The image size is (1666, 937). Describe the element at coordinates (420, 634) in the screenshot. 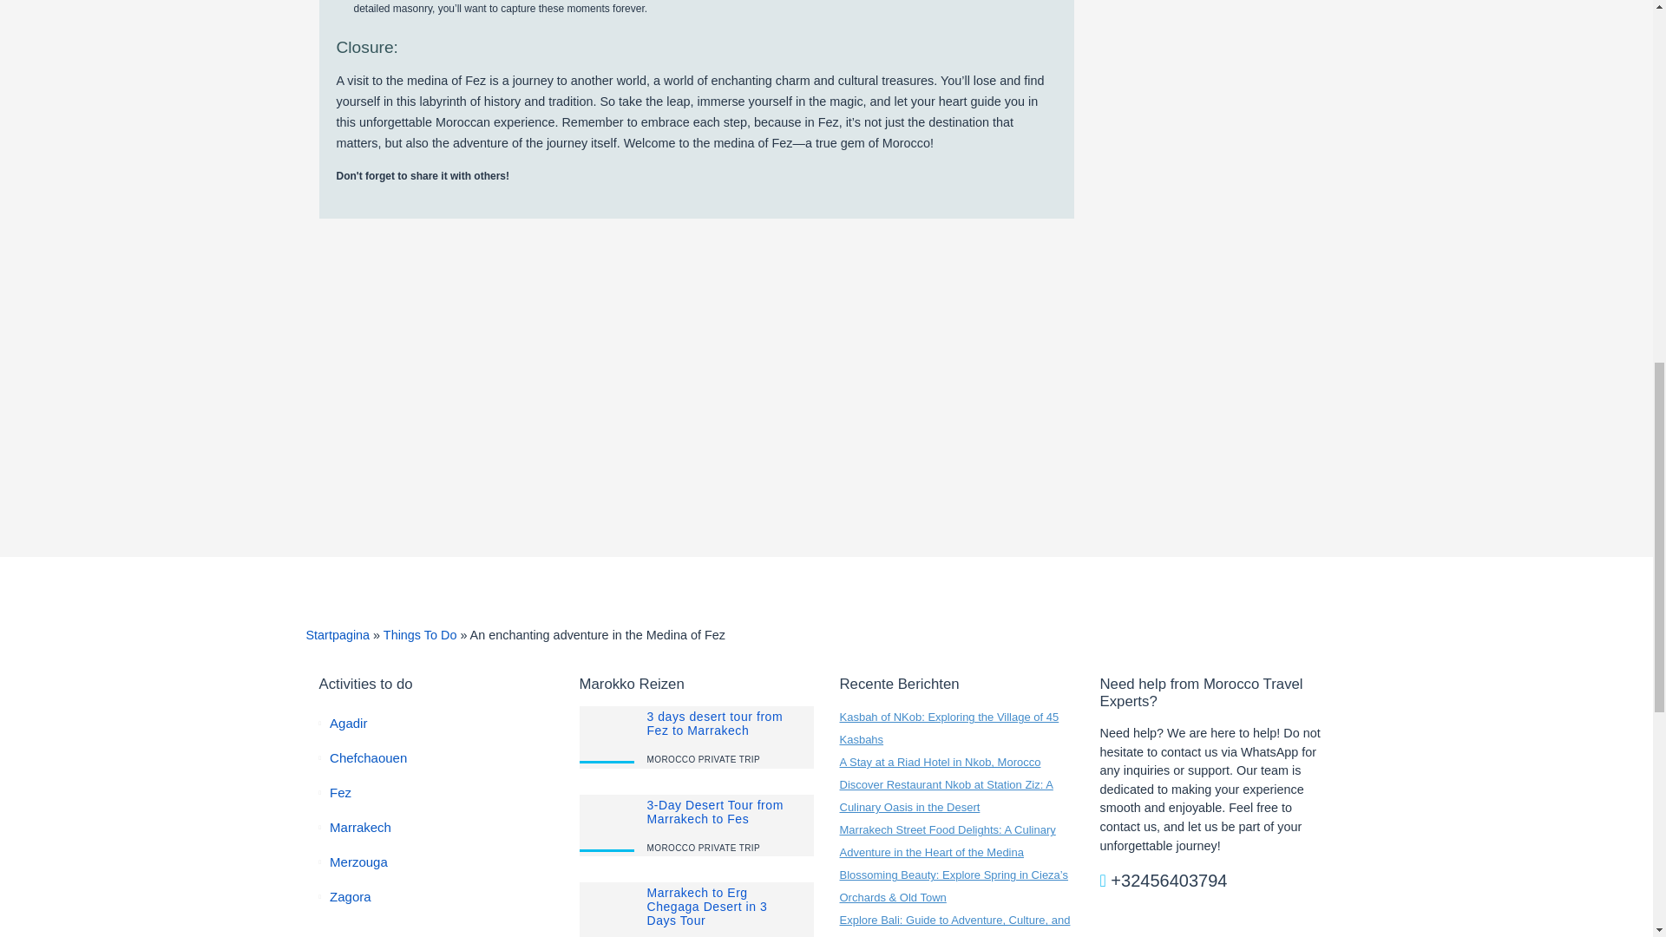

I see `Things To Do` at that location.